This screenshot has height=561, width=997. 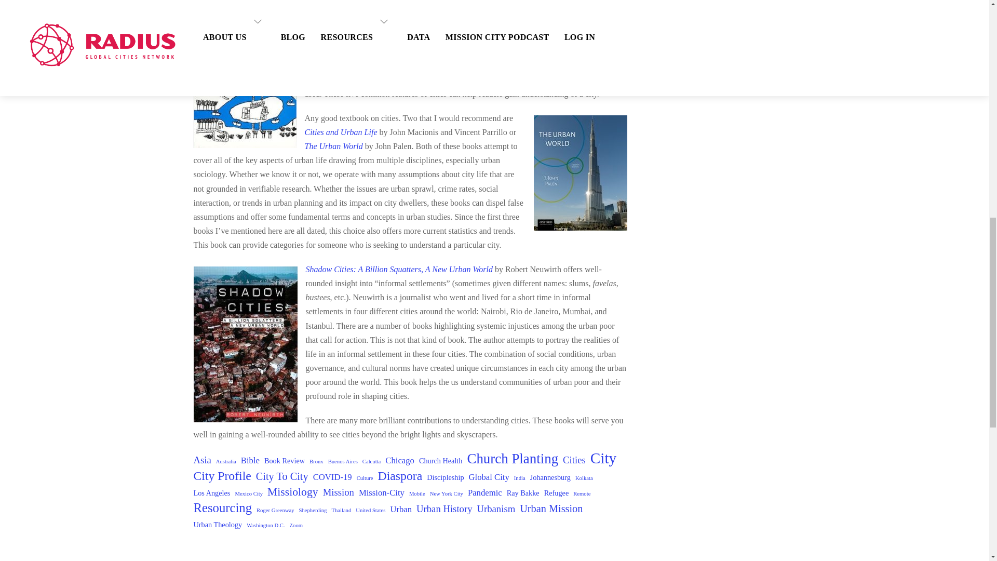 What do you see at coordinates (316, 461) in the screenshot?
I see `Bronx` at bounding box center [316, 461].